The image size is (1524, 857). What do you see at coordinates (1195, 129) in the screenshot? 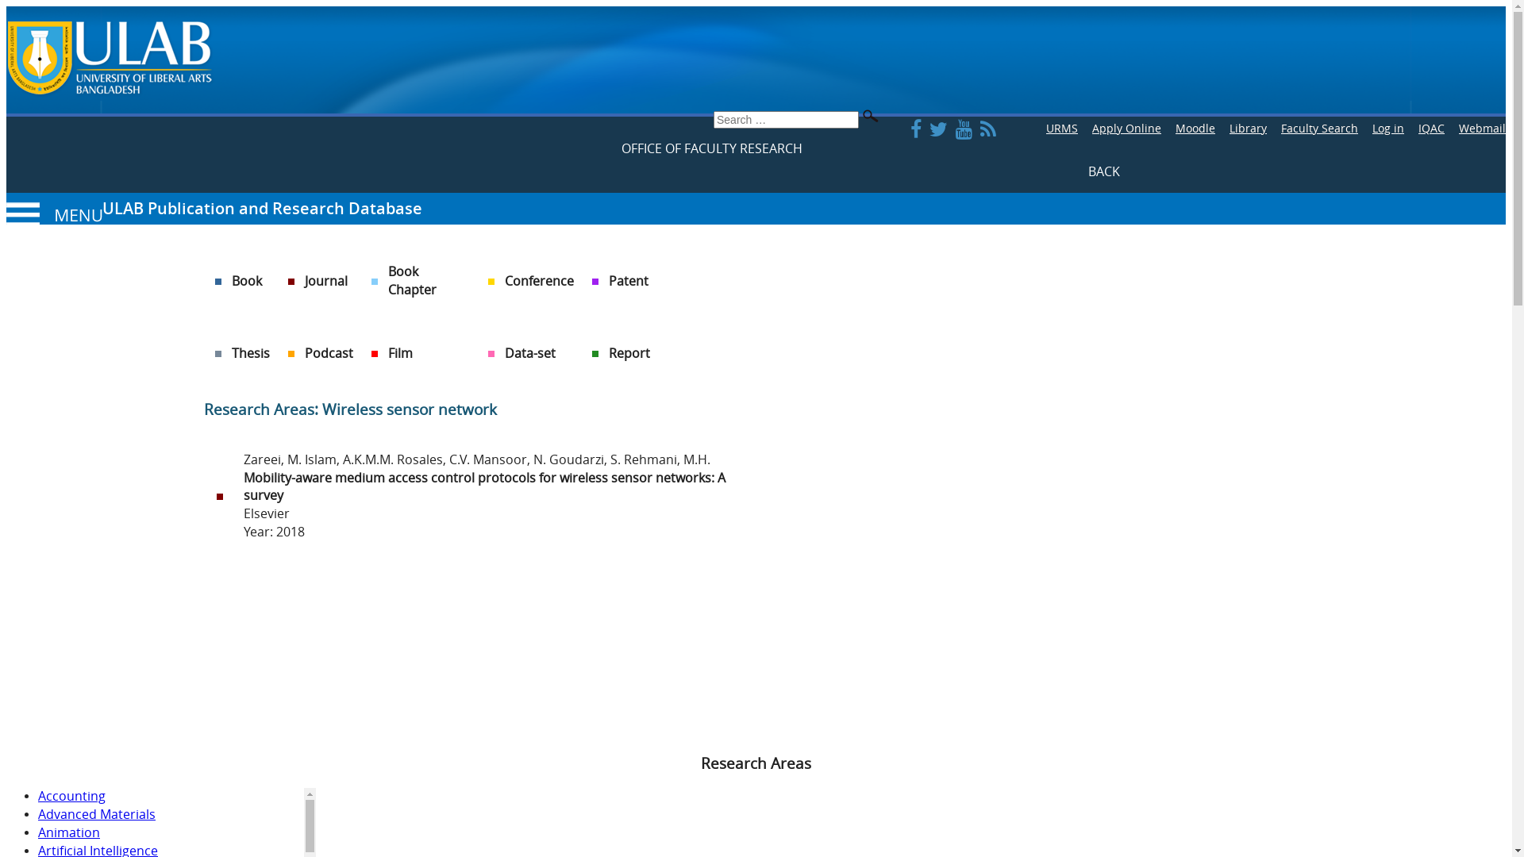
I see `Moodle` at bounding box center [1195, 129].